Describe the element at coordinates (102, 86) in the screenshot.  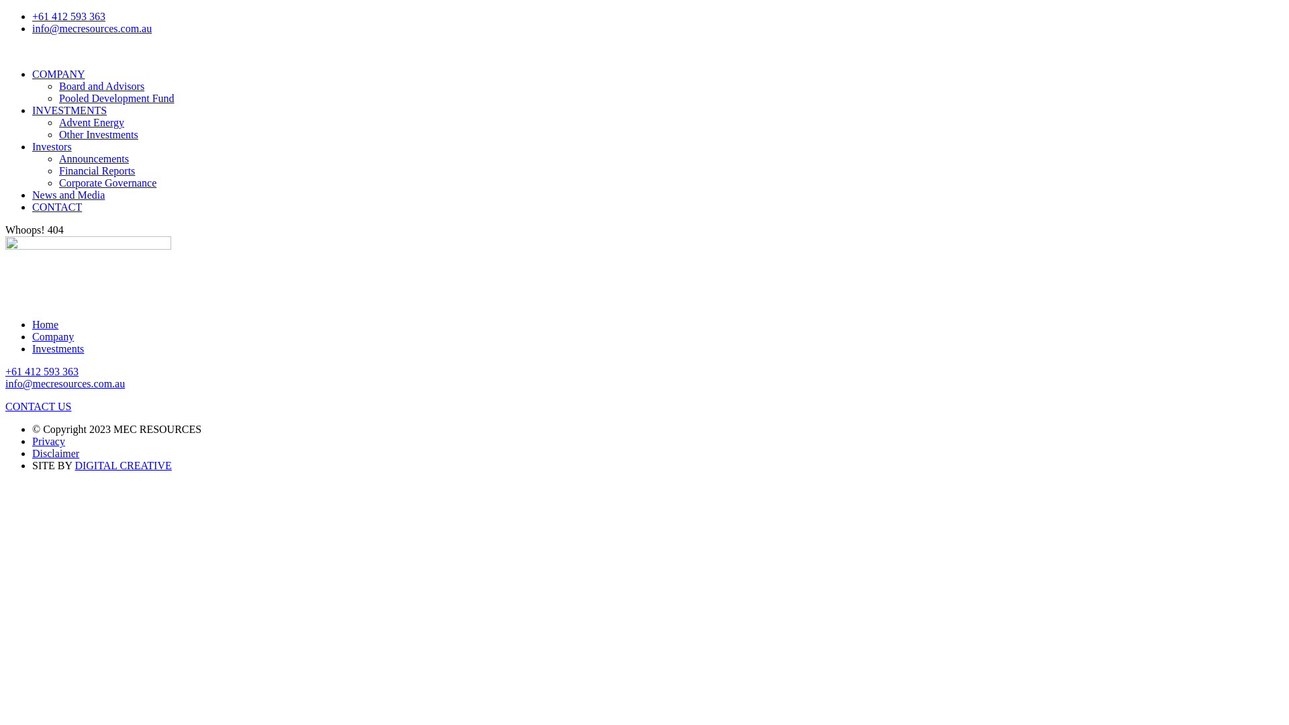
I see `Board and Advisors` at that location.